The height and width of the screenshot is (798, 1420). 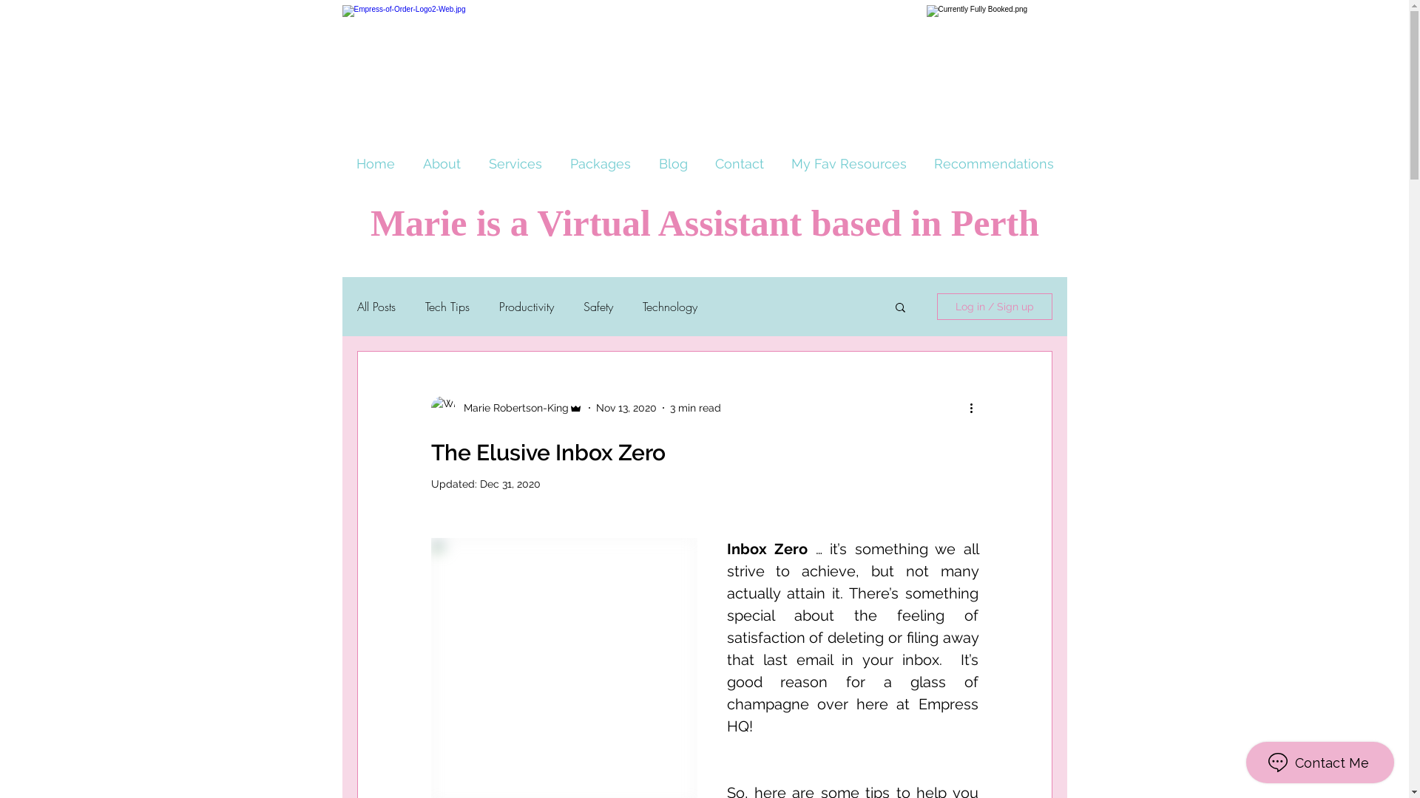 I want to click on Safety, so click(x=598, y=307).